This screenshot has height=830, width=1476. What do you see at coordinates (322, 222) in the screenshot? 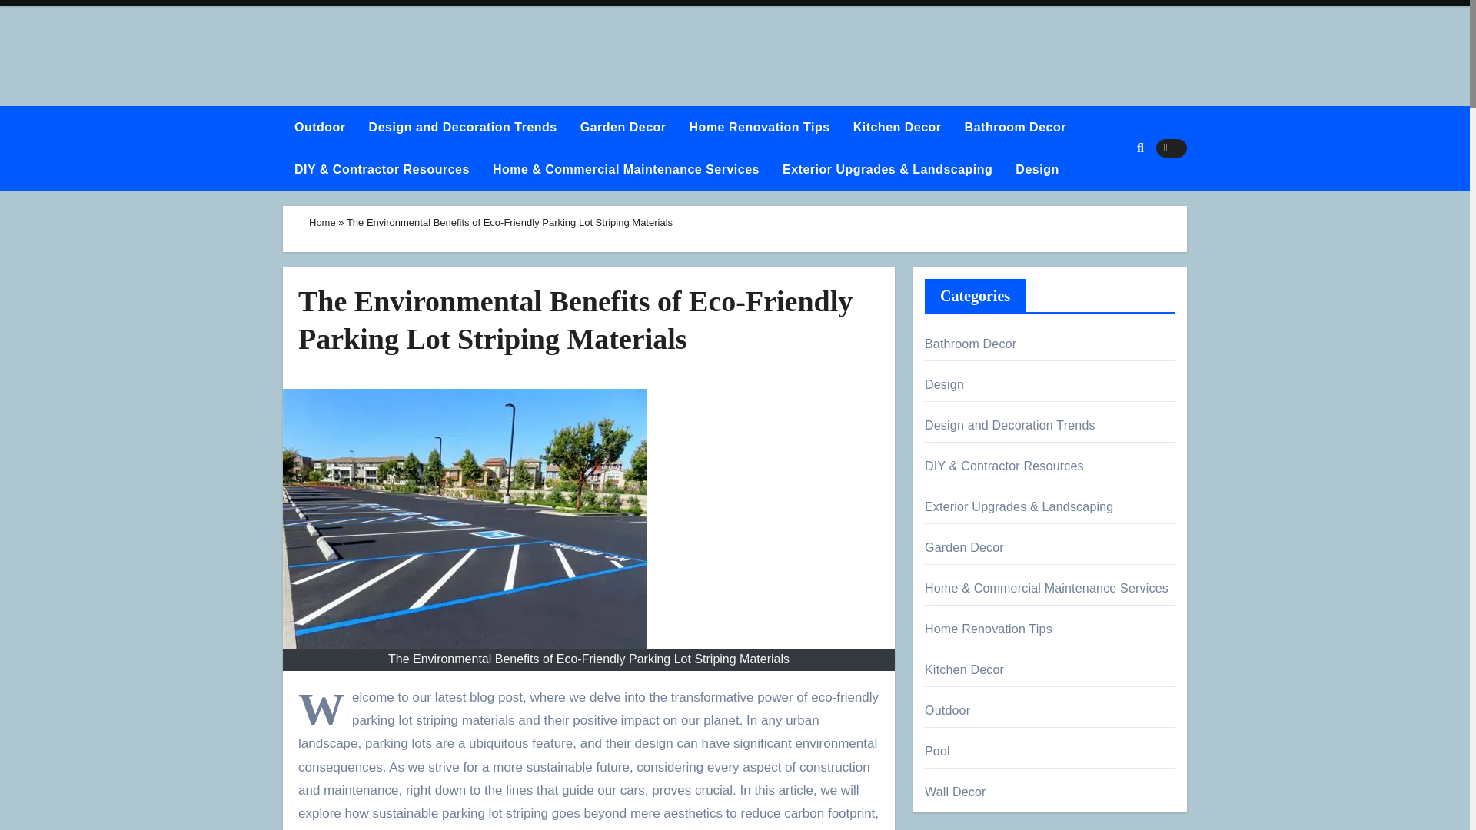
I see `Home` at bounding box center [322, 222].